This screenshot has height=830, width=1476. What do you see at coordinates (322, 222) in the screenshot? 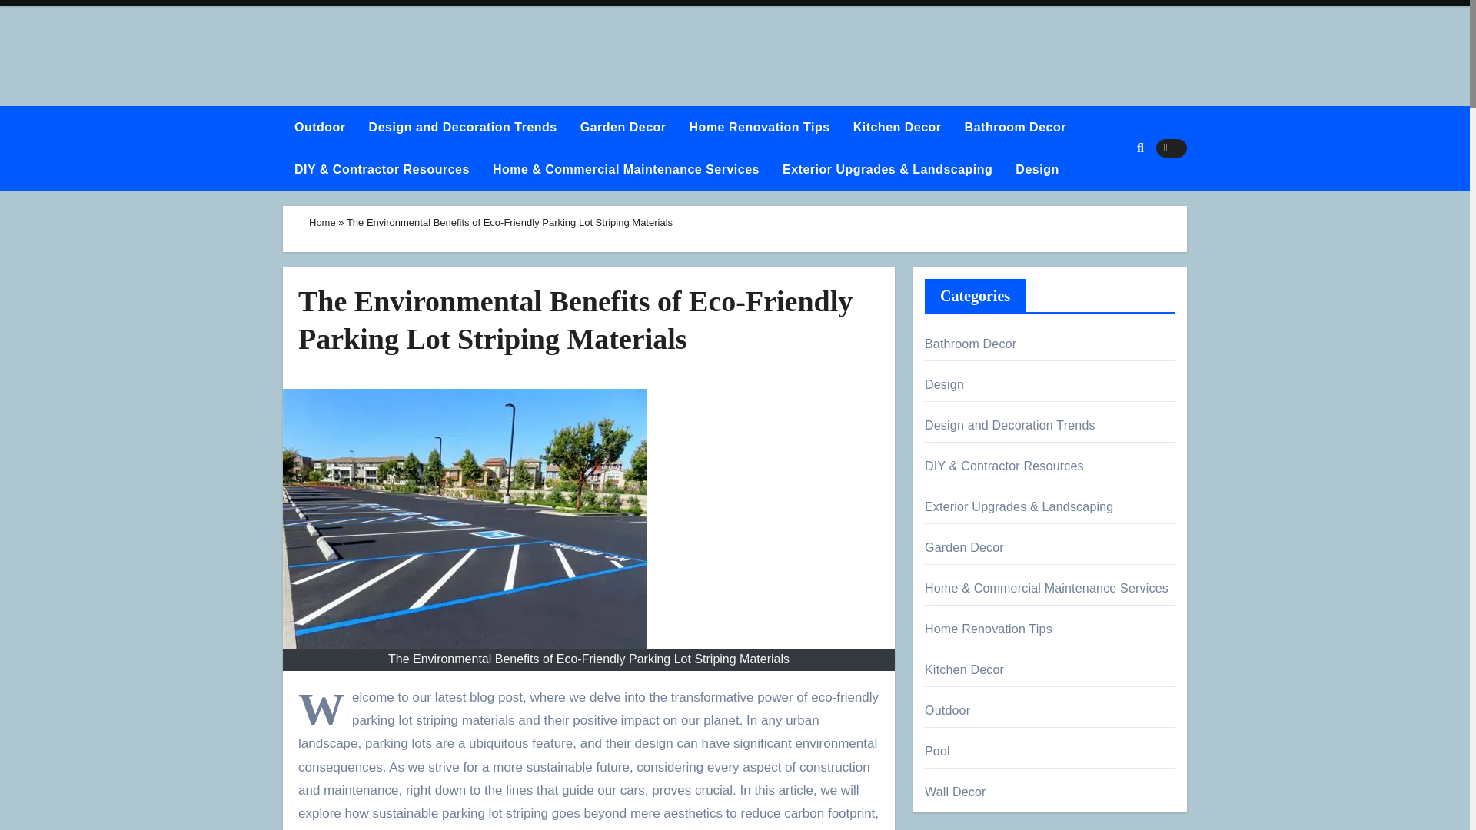
I see `Home` at bounding box center [322, 222].